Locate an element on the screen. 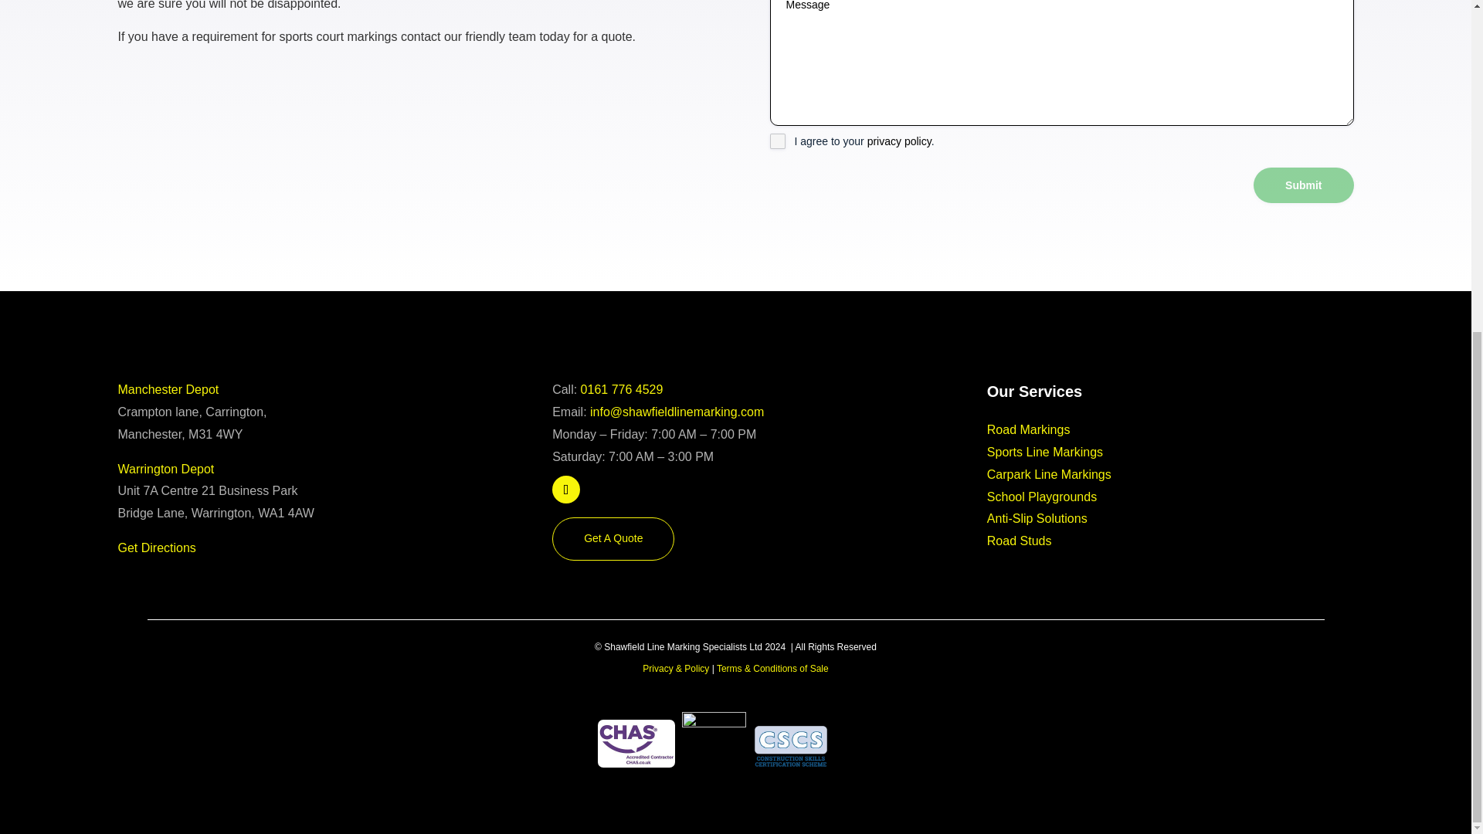 The height and width of the screenshot is (834, 1483). Road Markings is located at coordinates (1029, 429).